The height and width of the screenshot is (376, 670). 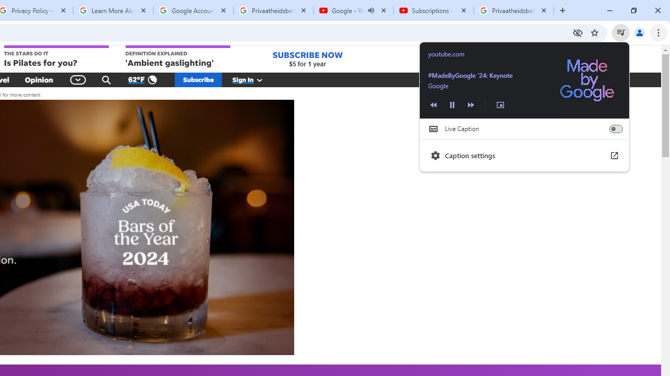 I want to click on Restore, so click(x=633, y=10).